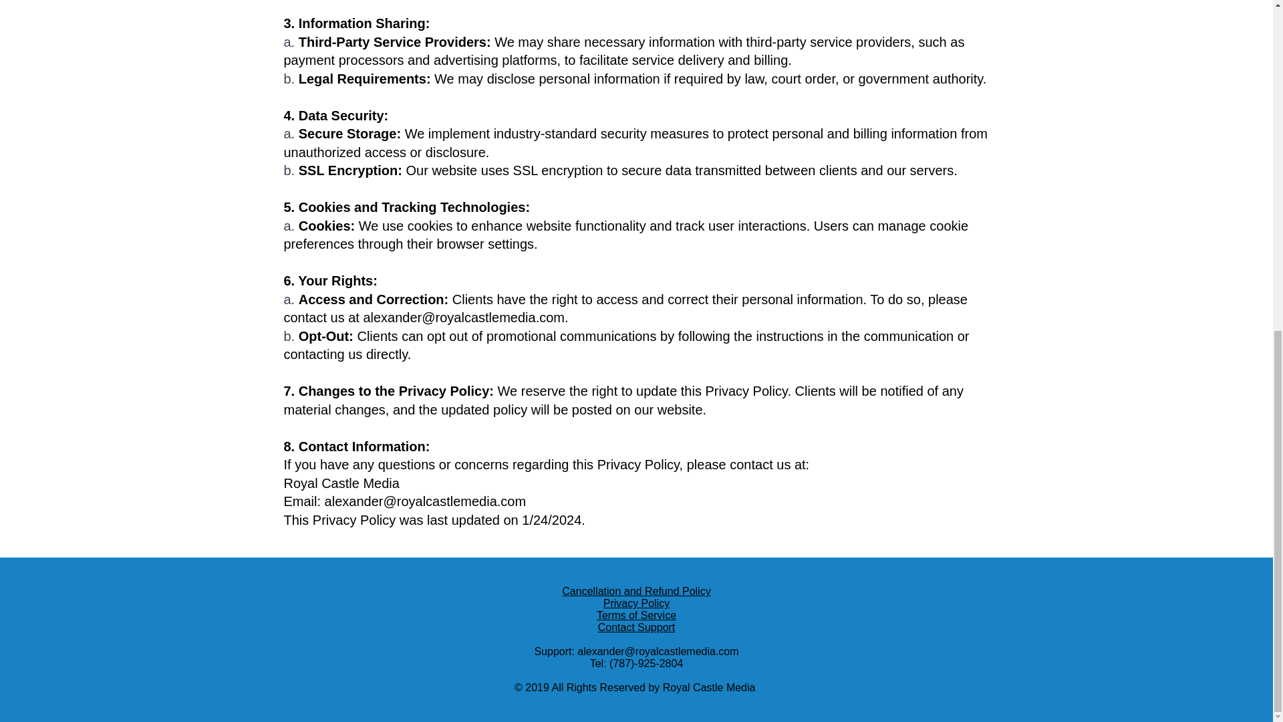 This screenshot has width=1283, height=722. Describe the element at coordinates (636, 627) in the screenshot. I see `Contact Support` at that location.